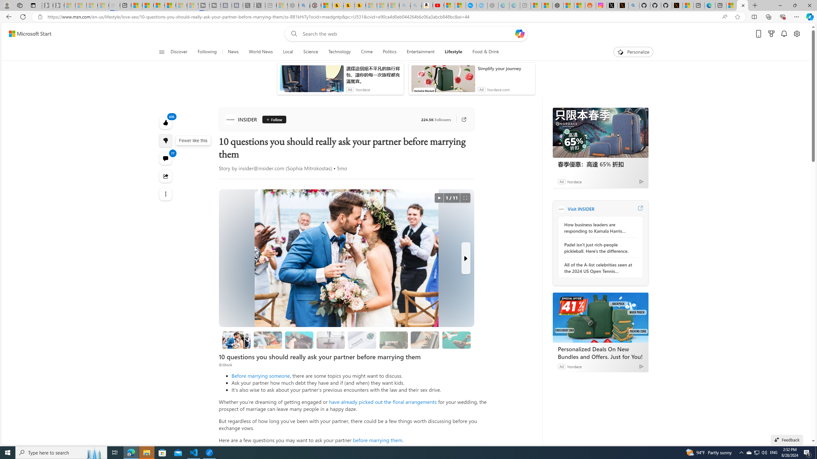 Image resolution: width=817 pixels, height=459 pixels. What do you see at coordinates (439, 198) in the screenshot?
I see `autorotate button` at bounding box center [439, 198].